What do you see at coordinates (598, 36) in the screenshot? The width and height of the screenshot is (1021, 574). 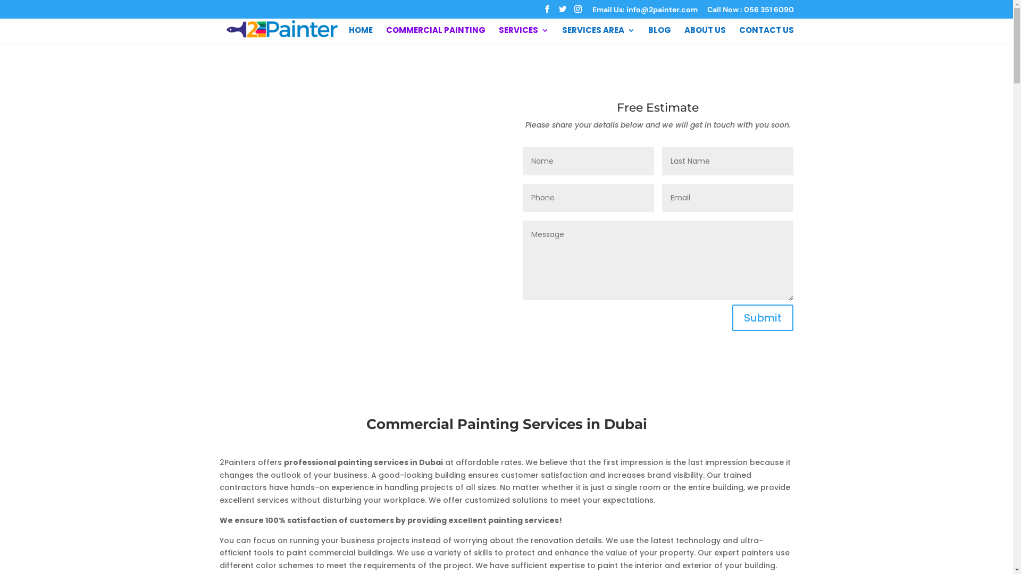 I see `SERVICES AREA` at bounding box center [598, 36].